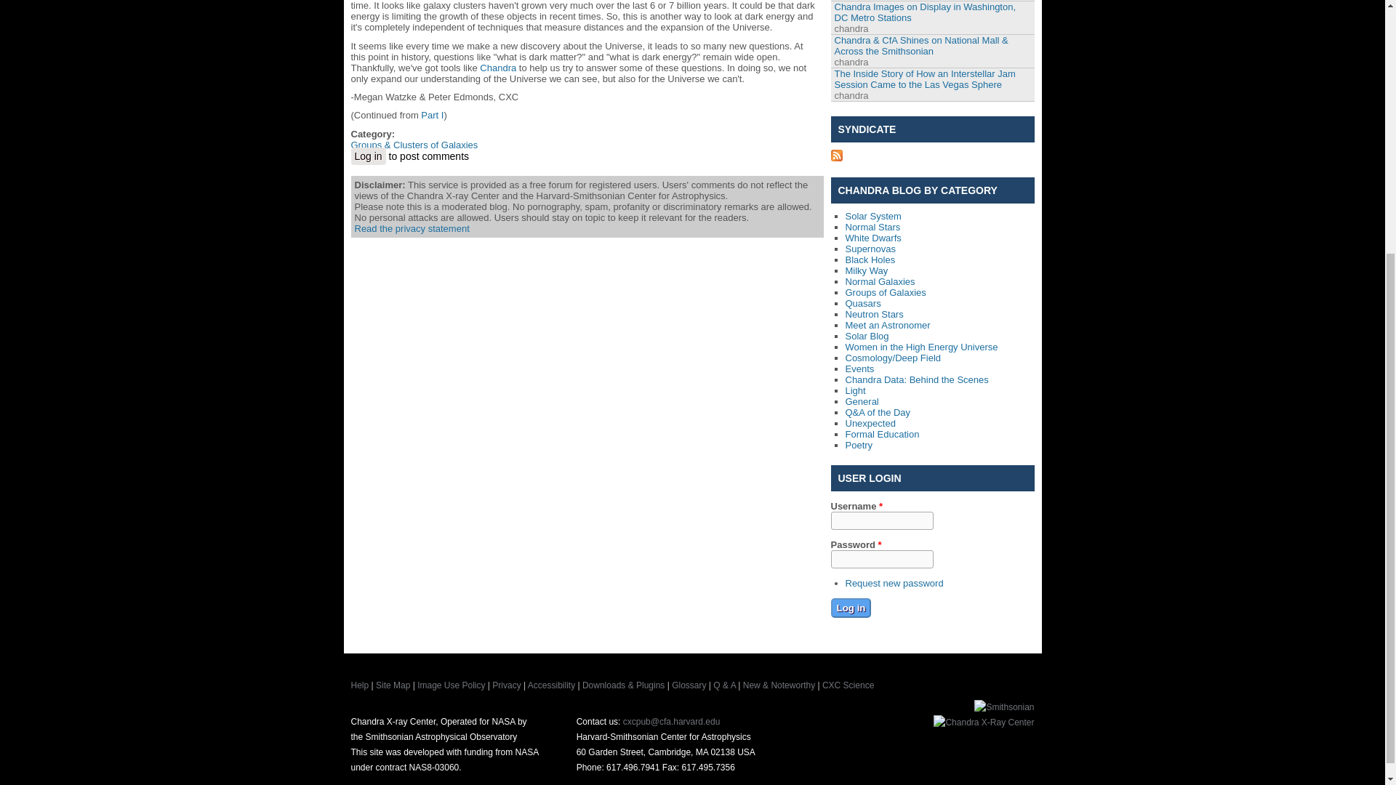 The image size is (1396, 785). What do you see at coordinates (851, 608) in the screenshot?
I see `Log in` at bounding box center [851, 608].